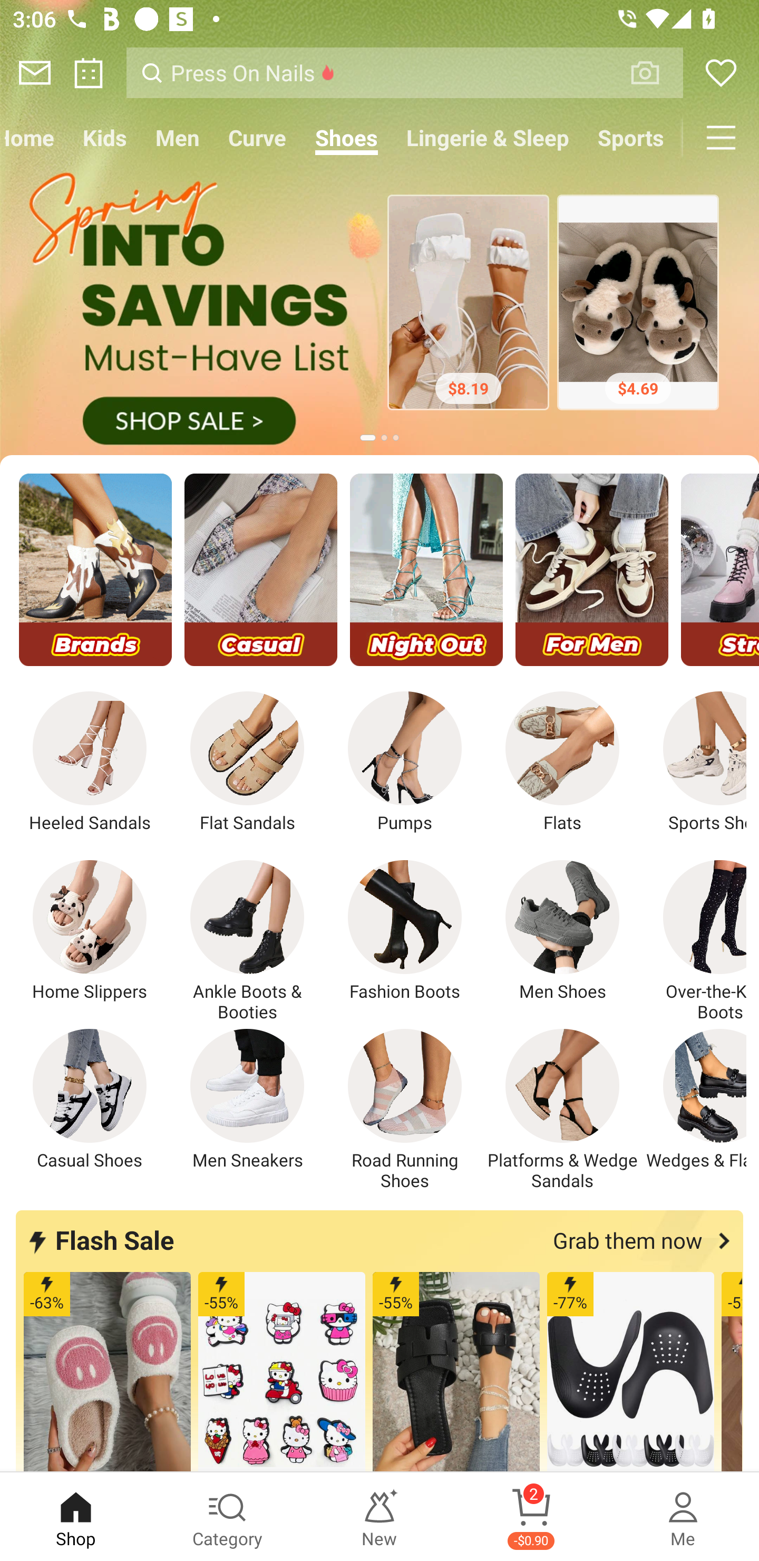 The height and width of the screenshot is (1561, 759). Describe the element at coordinates (228, 1517) in the screenshot. I see `Category` at that location.